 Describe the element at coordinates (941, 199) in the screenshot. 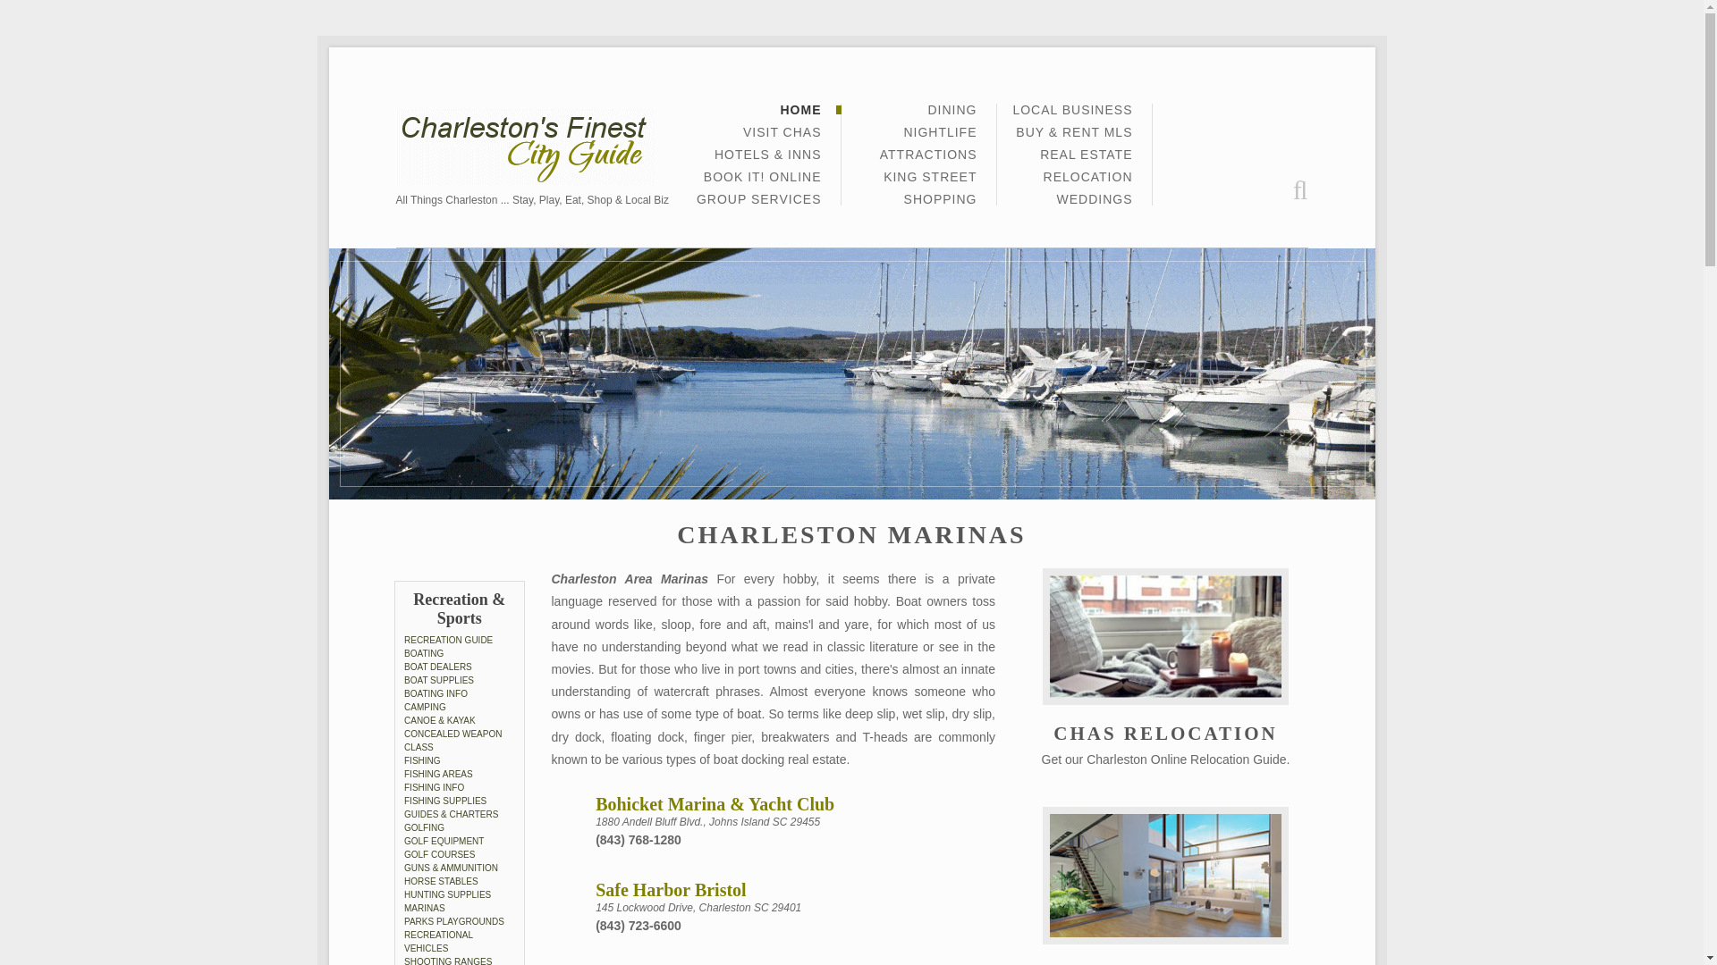

I see `SHOPPING` at that location.